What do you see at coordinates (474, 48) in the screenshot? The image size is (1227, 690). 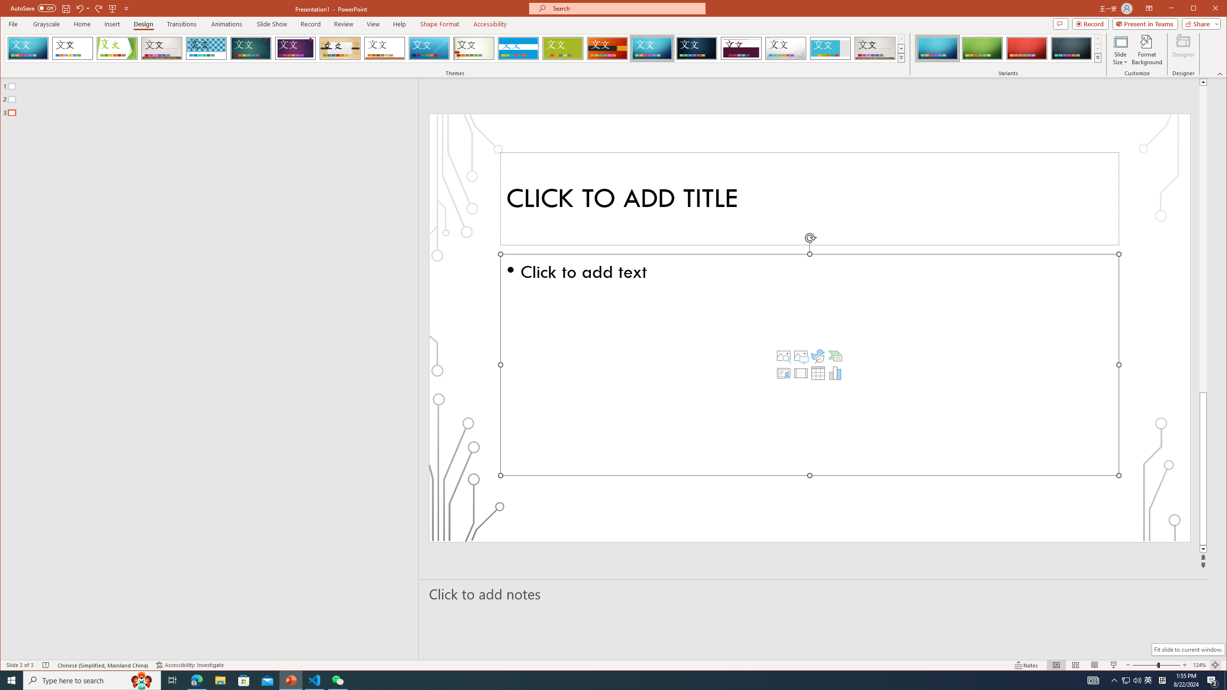 I see `Wisp` at bounding box center [474, 48].